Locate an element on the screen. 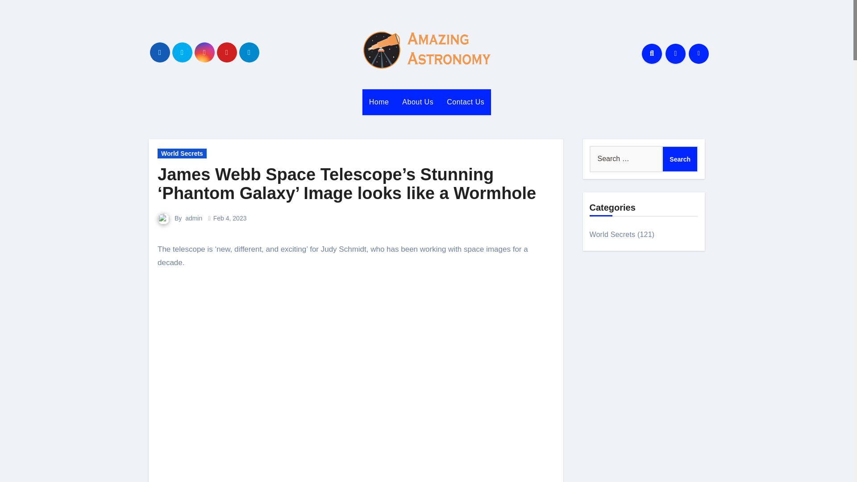  Search is located at coordinates (680, 159).